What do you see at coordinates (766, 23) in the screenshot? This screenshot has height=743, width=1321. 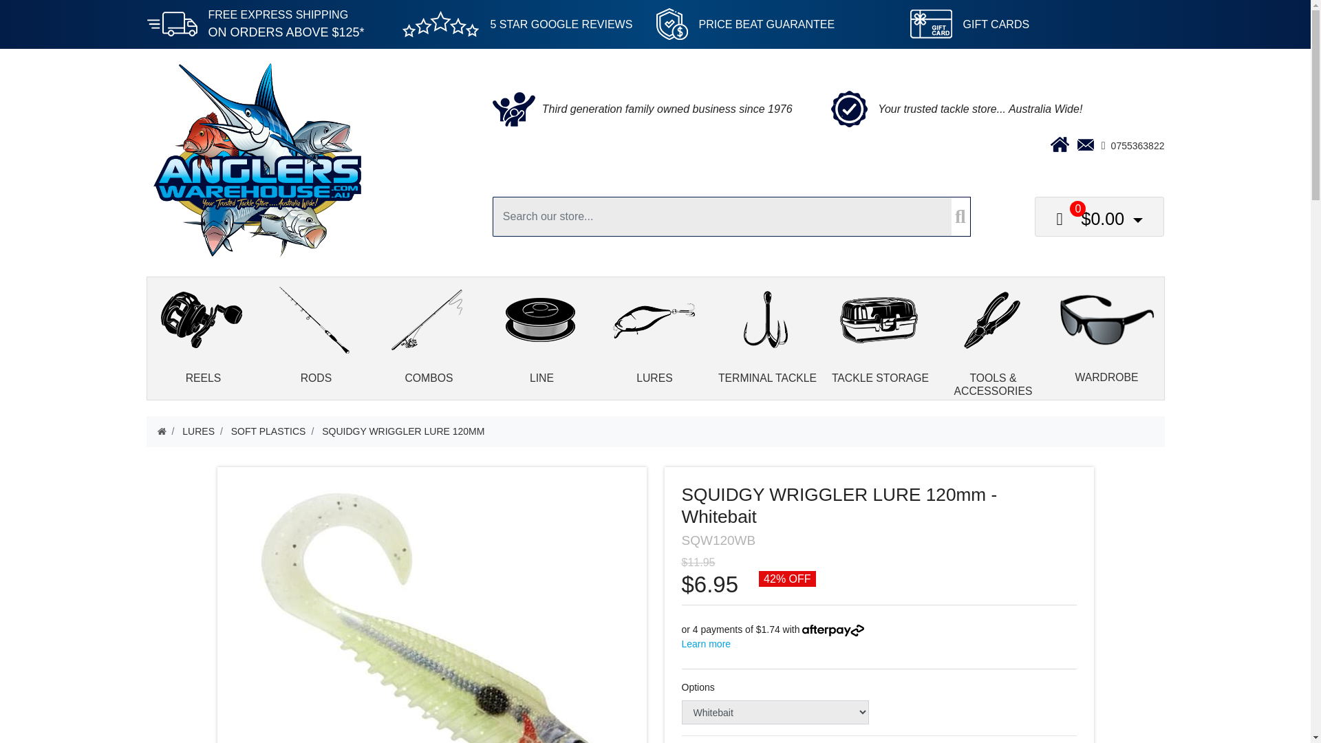 I see `PRICE BEAT GUARANTEE` at bounding box center [766, 23].